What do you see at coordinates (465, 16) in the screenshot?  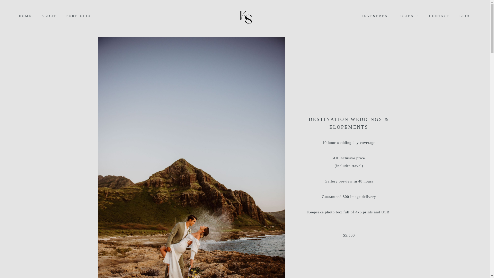 I see `BLOG` at bounding box center [465, 16].